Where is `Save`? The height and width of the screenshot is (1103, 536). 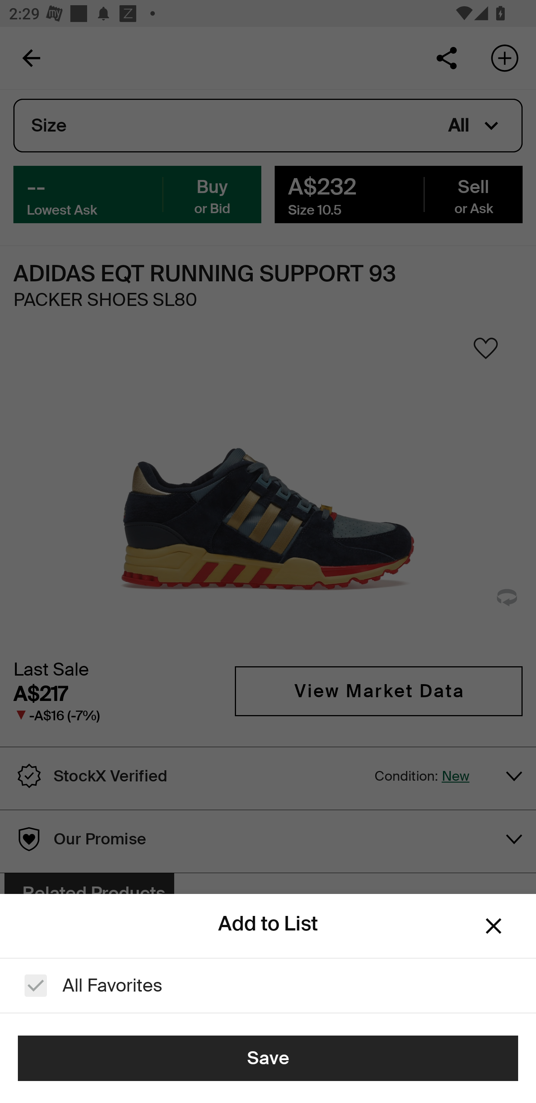
Save is located at coordinates (268, 1058).